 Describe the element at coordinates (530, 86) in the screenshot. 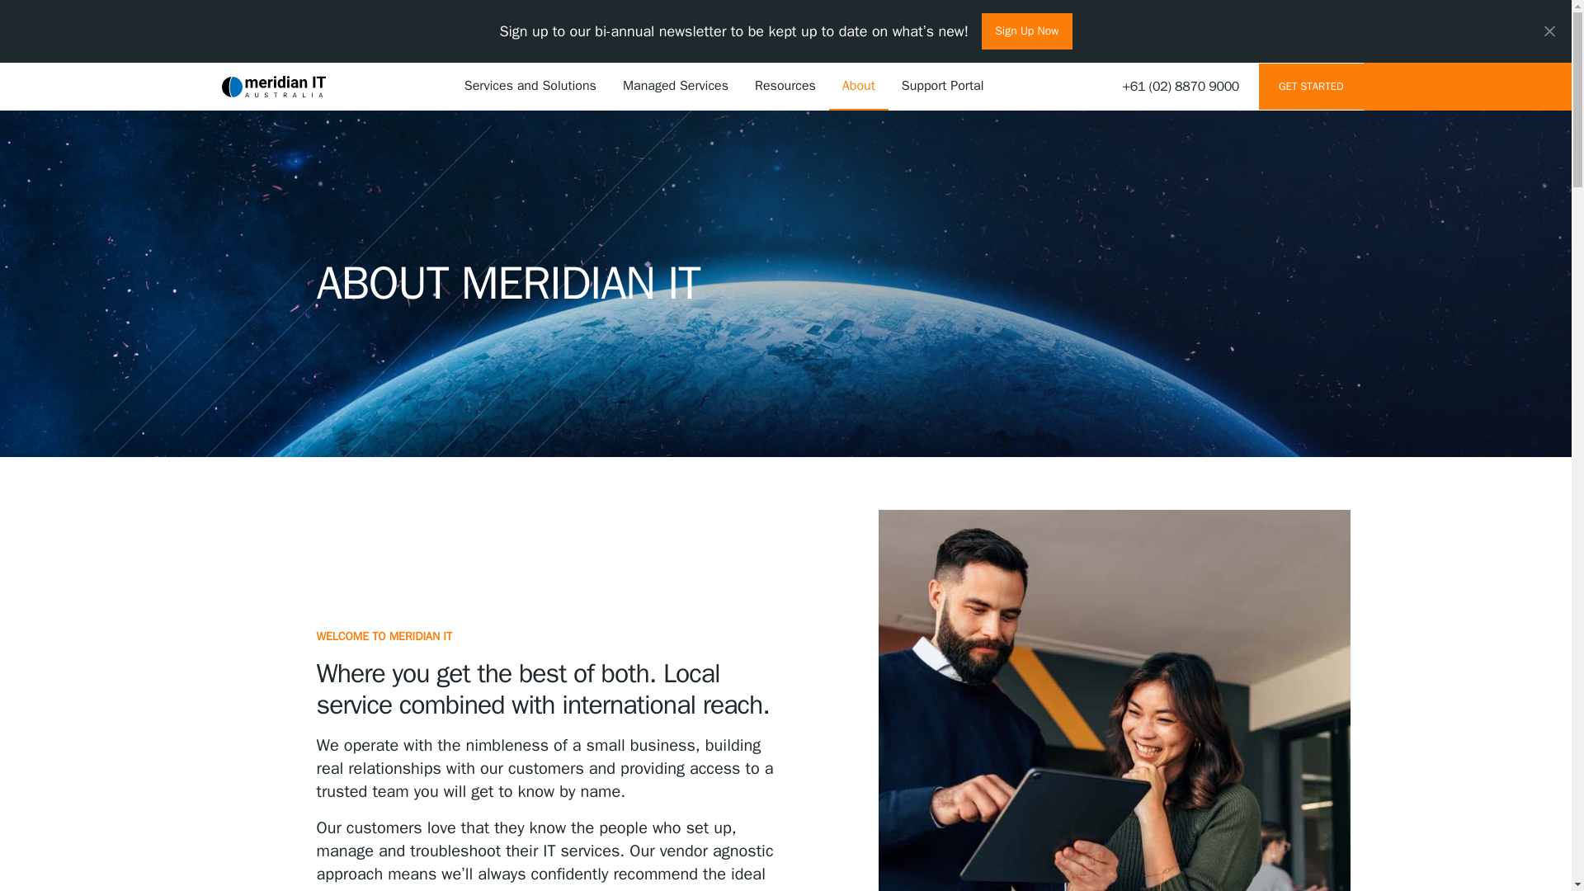

I see `Services and Solutions` at that location.